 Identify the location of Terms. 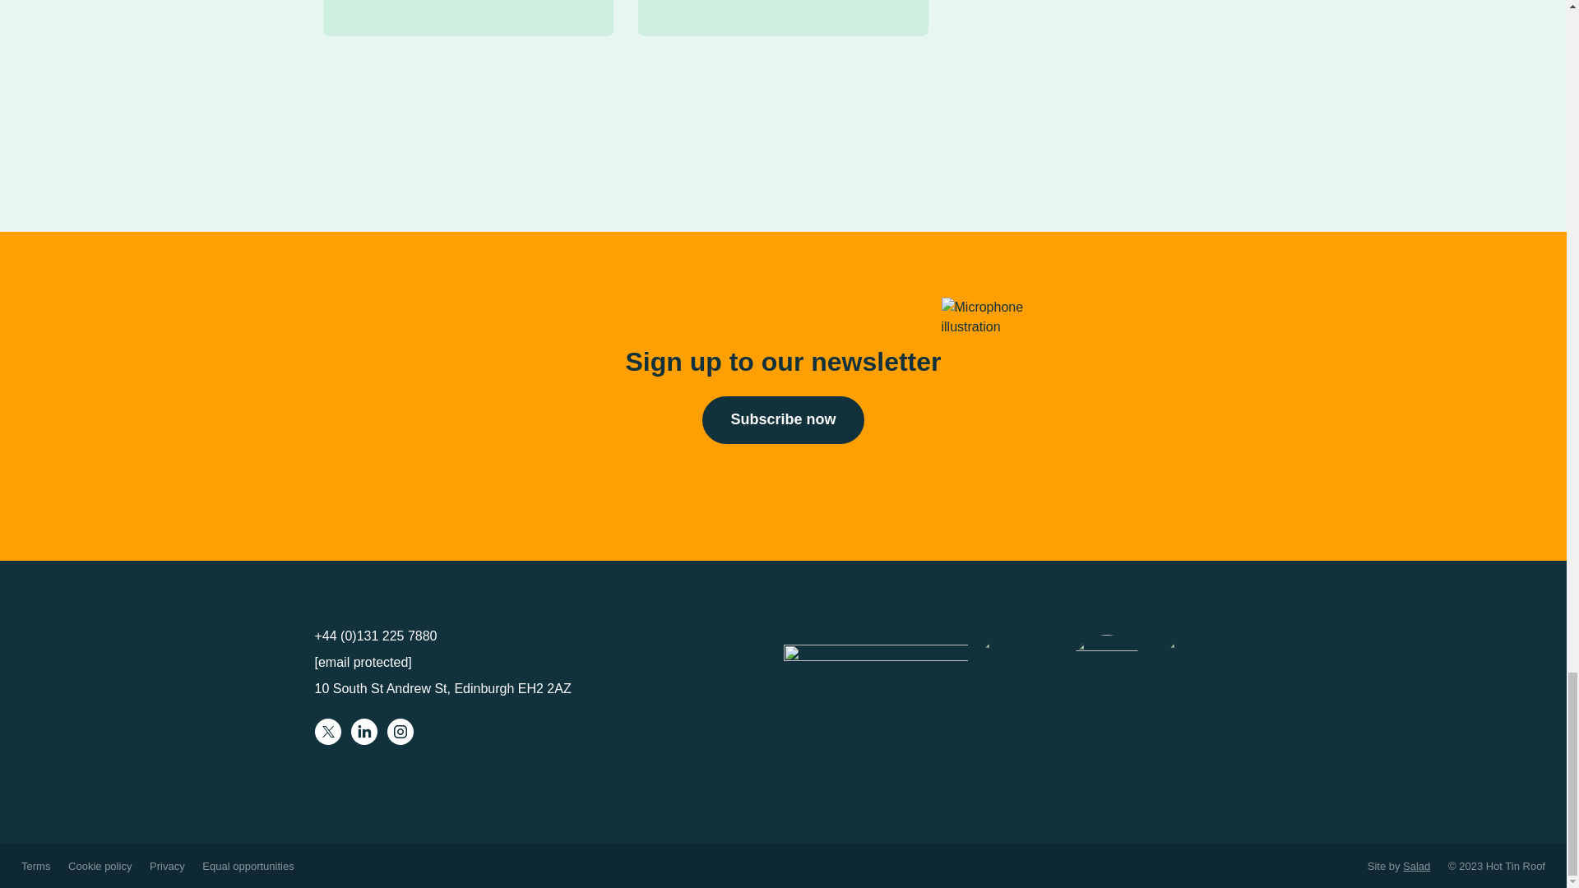
(36, 866).